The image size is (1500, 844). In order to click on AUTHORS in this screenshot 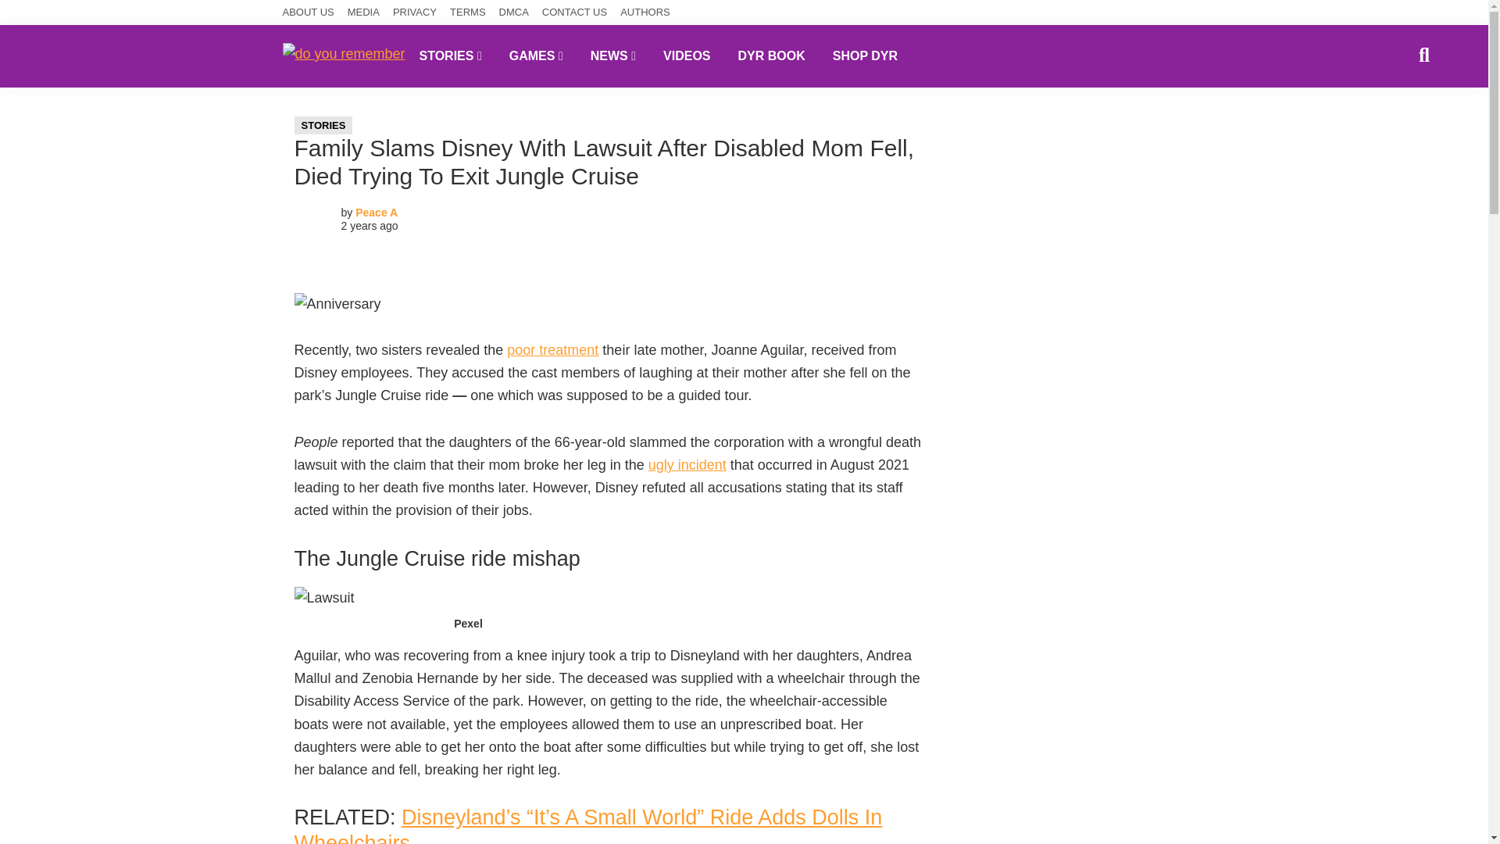, I will do `click(645, 13)`.